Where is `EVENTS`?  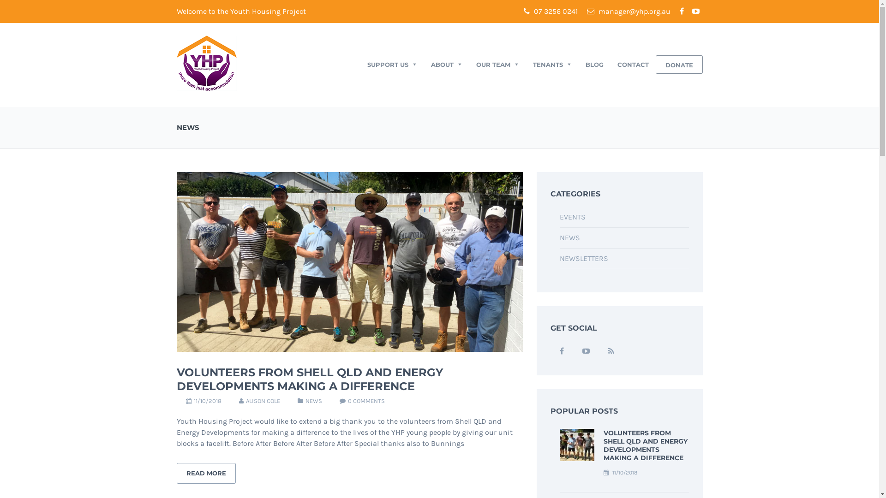
EVENTS is located at coordinates (572, 217).